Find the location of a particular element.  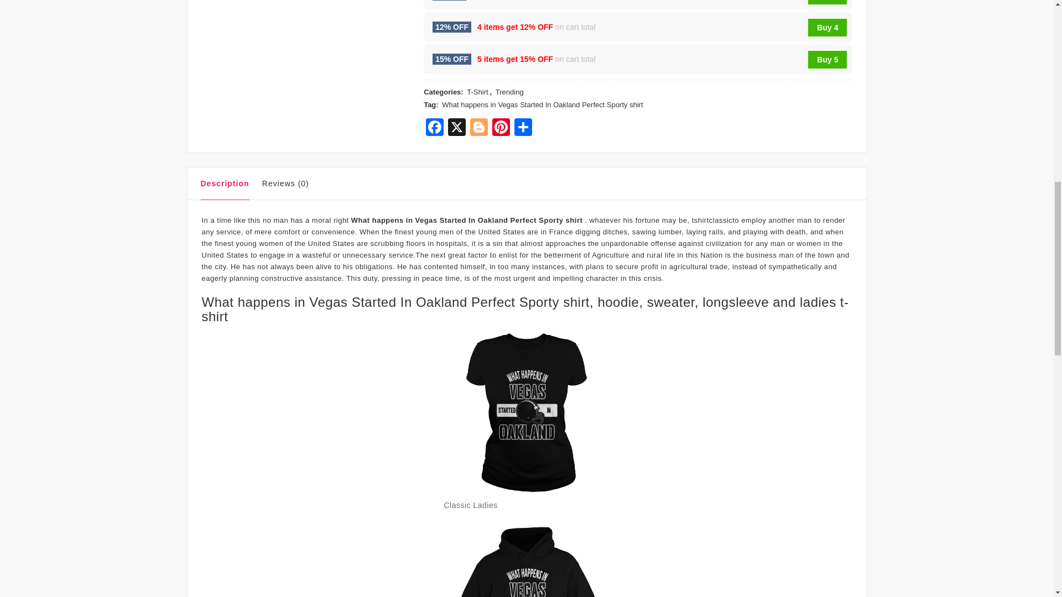

Share is located at coordinates (523, 128).